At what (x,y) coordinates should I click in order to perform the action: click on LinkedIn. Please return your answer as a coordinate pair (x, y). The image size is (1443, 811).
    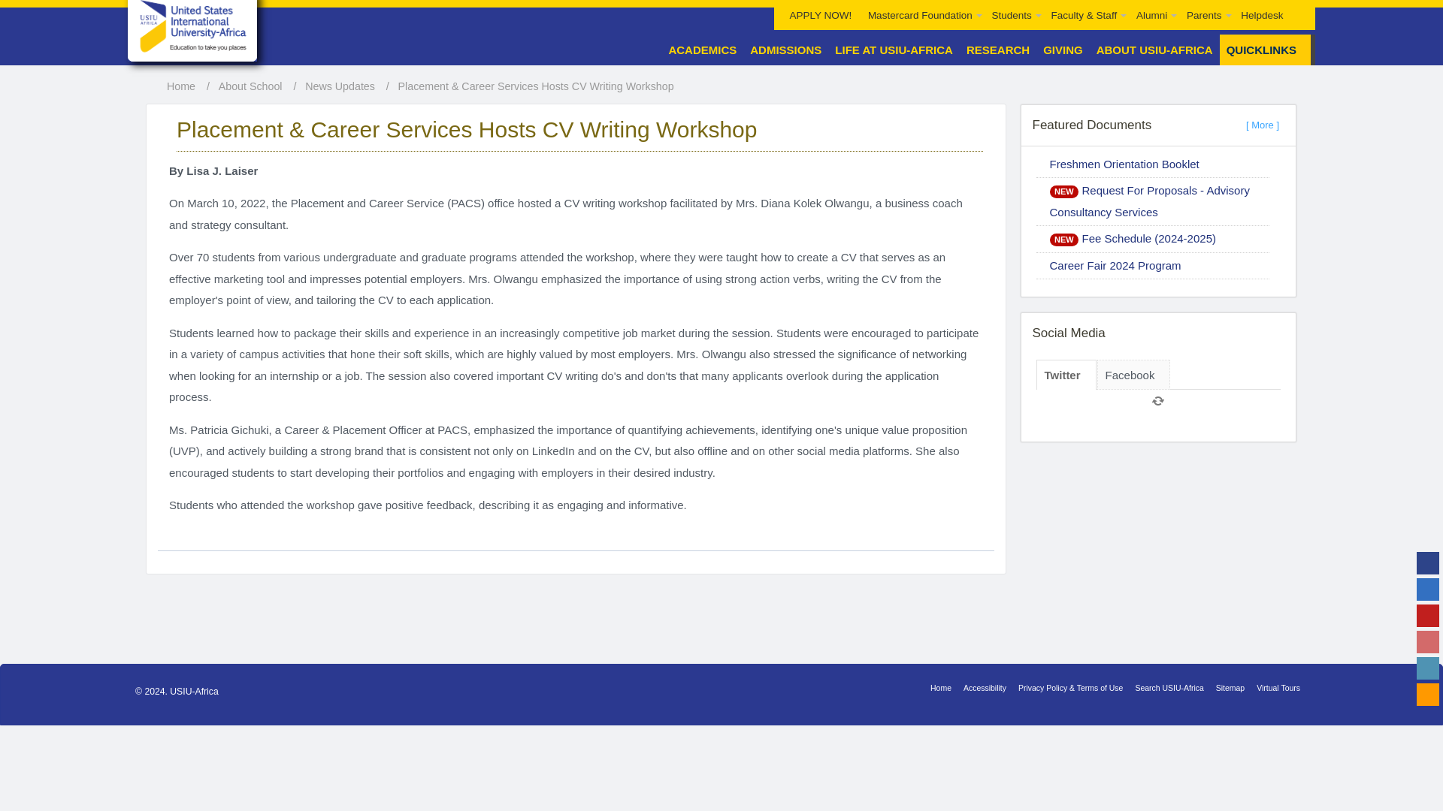
    Looking at the image, I should click on (1428, 668).